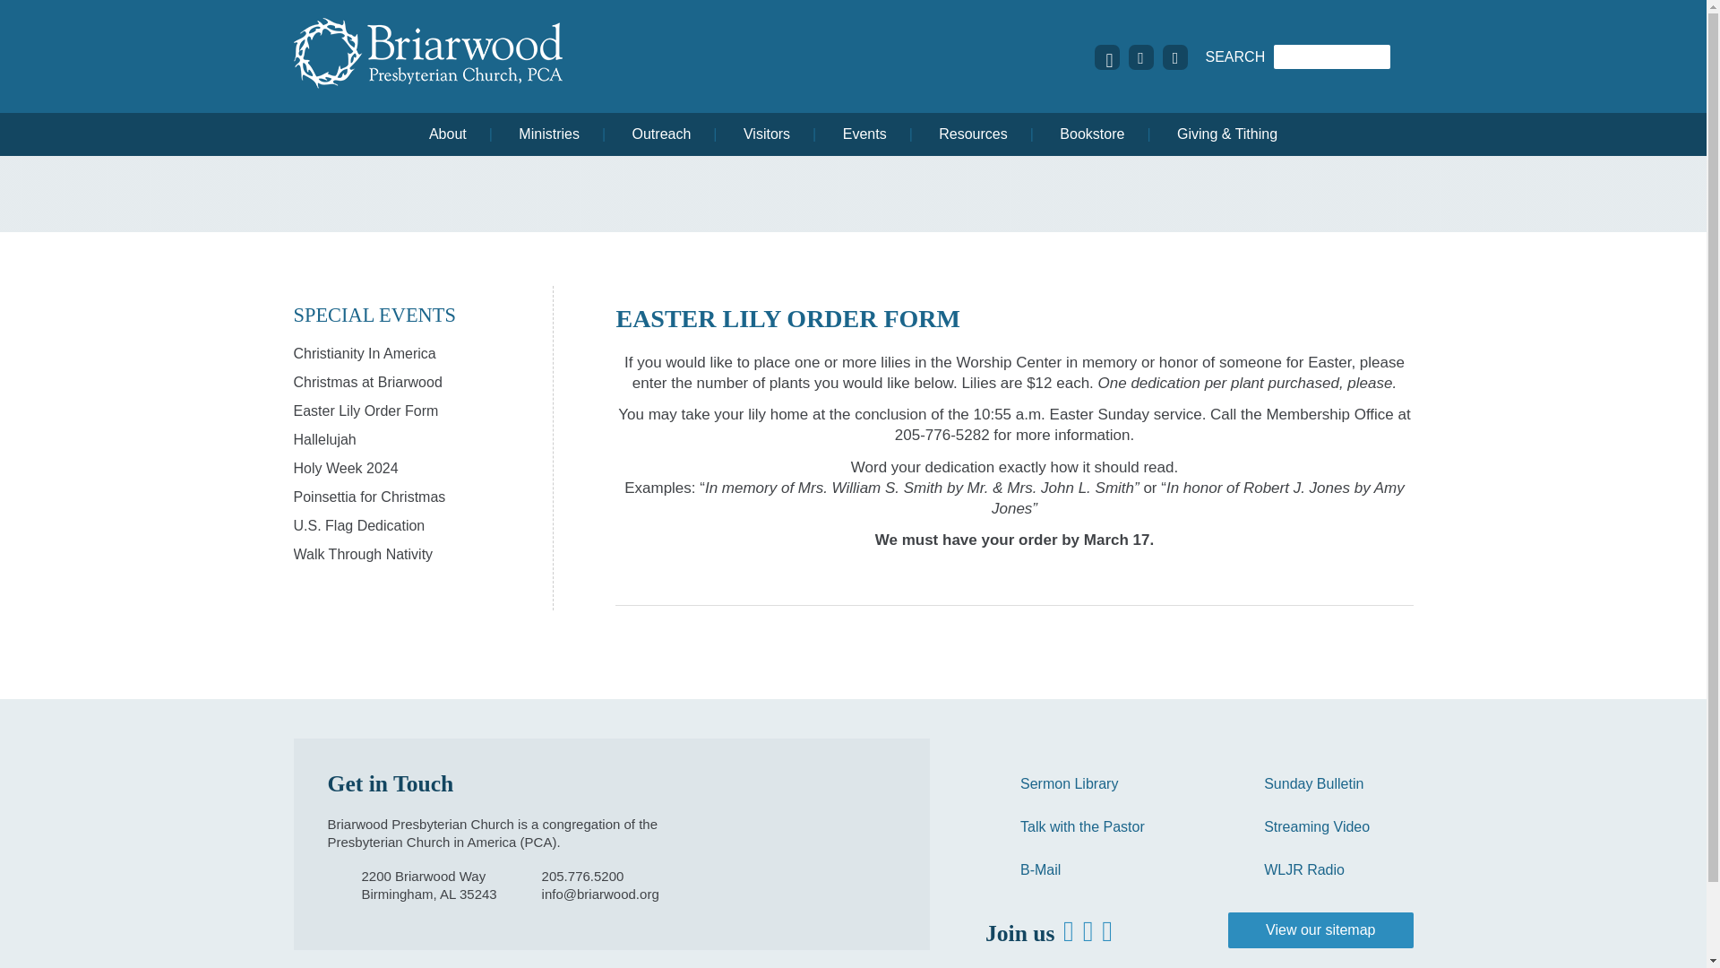 This screenshot has width=1720, height=968. I want to click on facebook, so click(1106, 57).